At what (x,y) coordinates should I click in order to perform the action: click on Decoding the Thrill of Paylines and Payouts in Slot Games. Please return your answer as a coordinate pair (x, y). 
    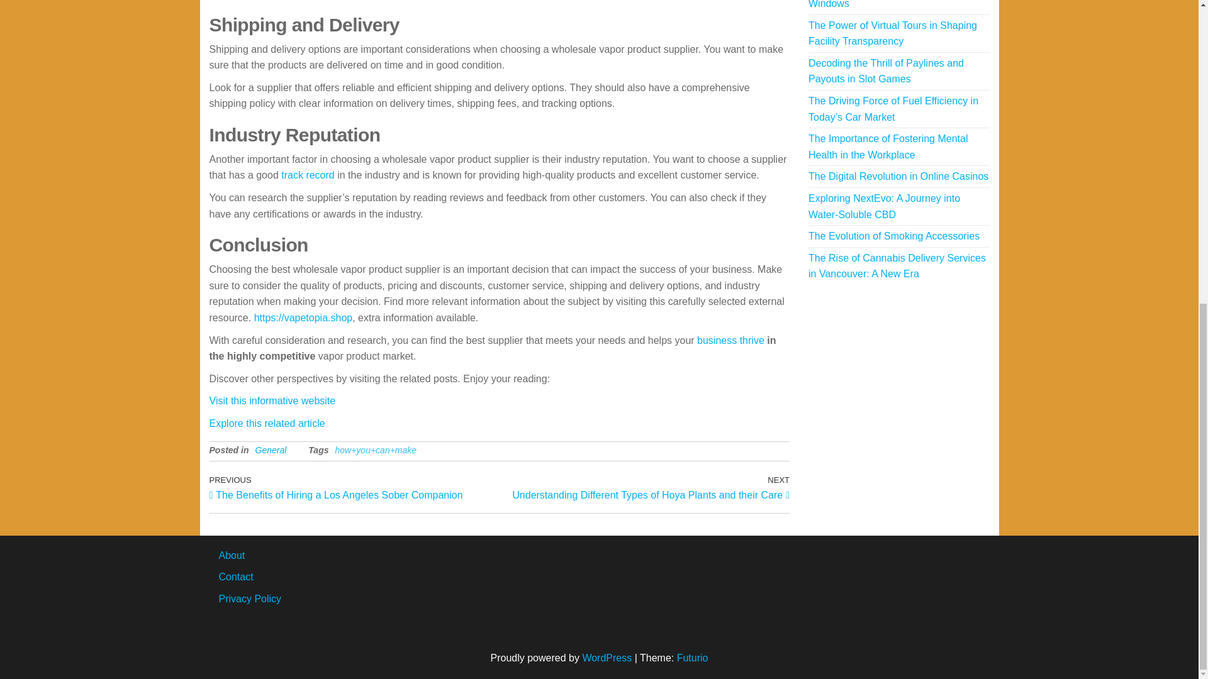
    Looking at the image, I should click on (886, 71).